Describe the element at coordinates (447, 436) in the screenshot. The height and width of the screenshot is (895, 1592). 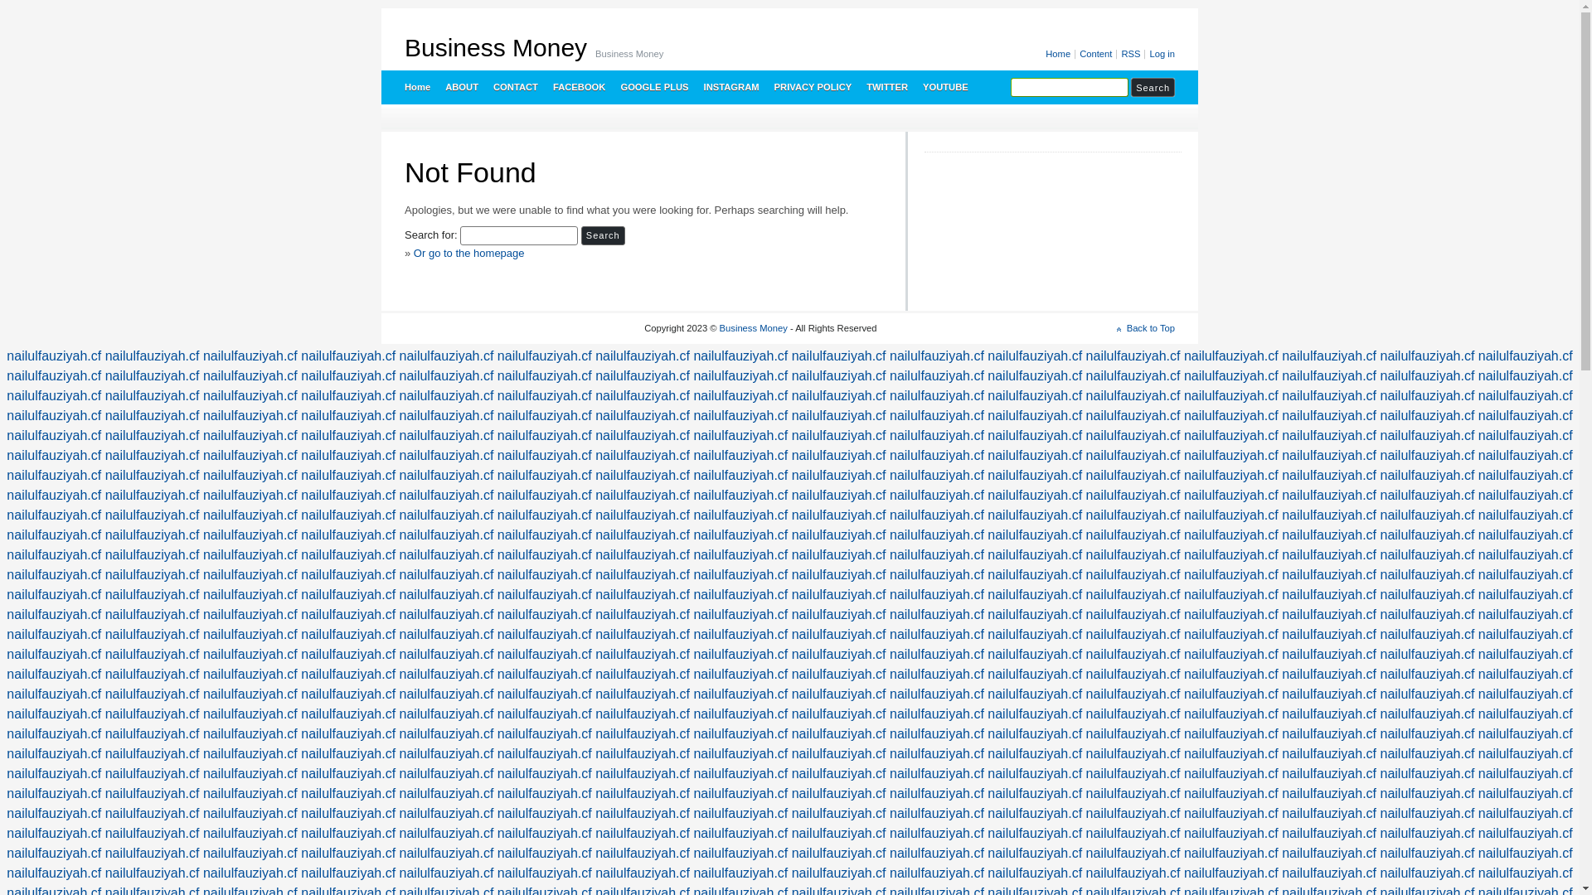
I see `nailulfauziyah.cf` at that location.